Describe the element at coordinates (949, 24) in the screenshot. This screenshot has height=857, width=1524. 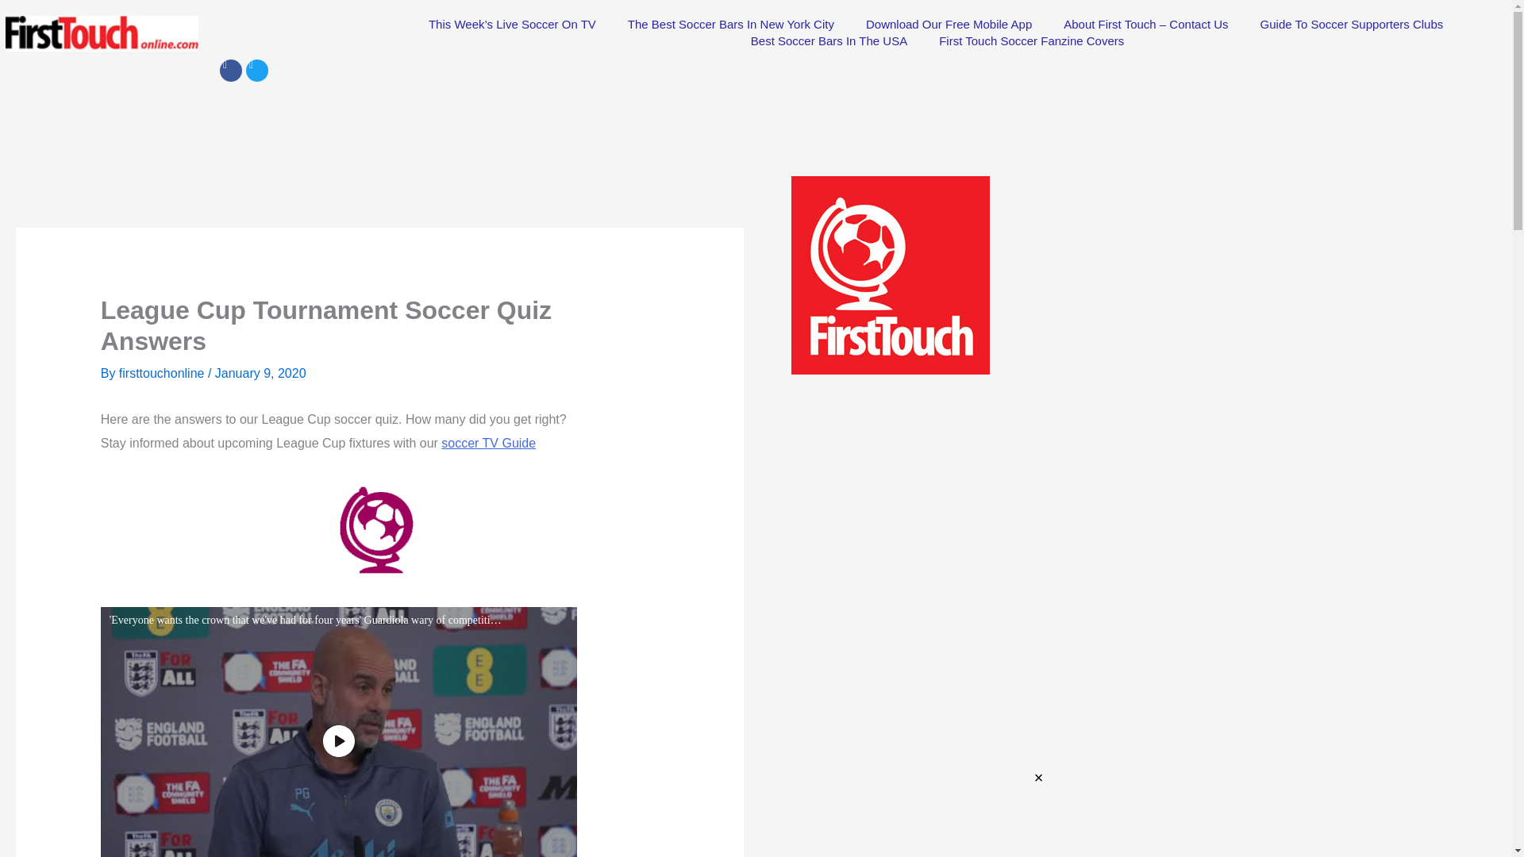
I see `Download Our Free Mobile App` at that location.